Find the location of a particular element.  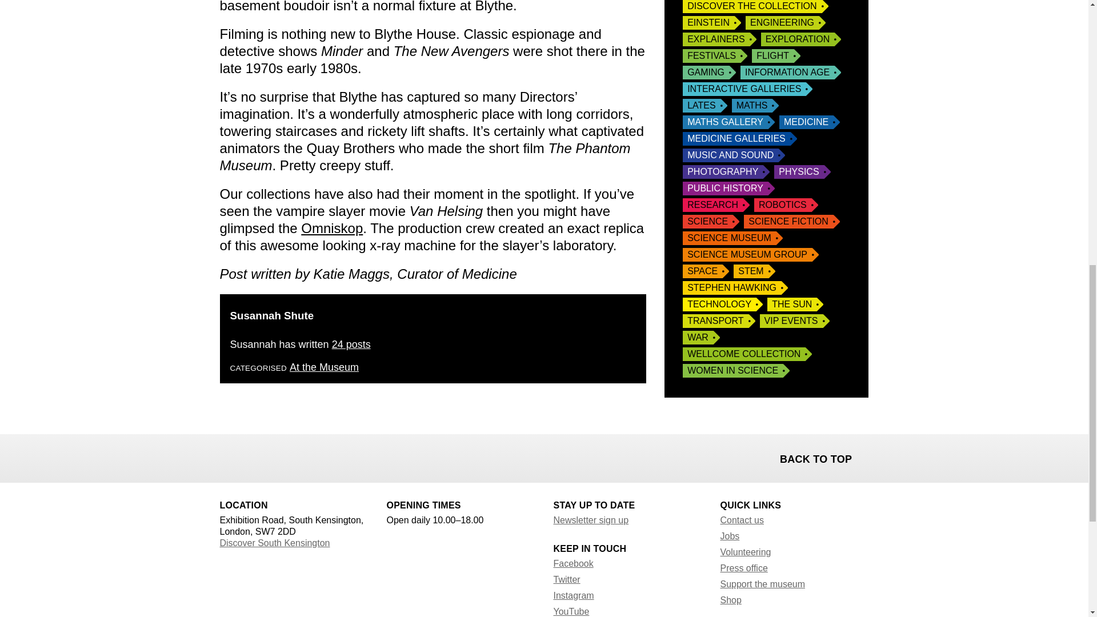

DISCOVER THE COLLECTION is located at coordinates (755, 6).